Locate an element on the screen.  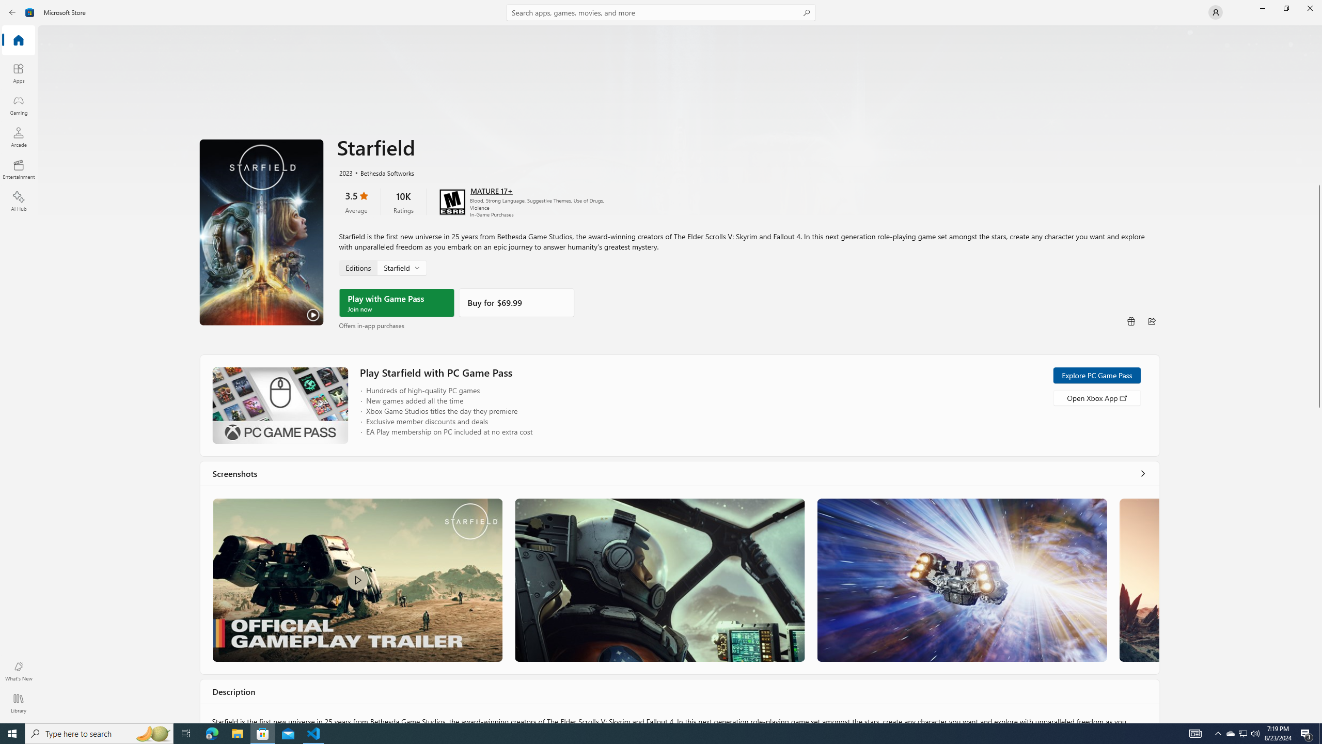
Vertical is located at coordinates (1319, 374).